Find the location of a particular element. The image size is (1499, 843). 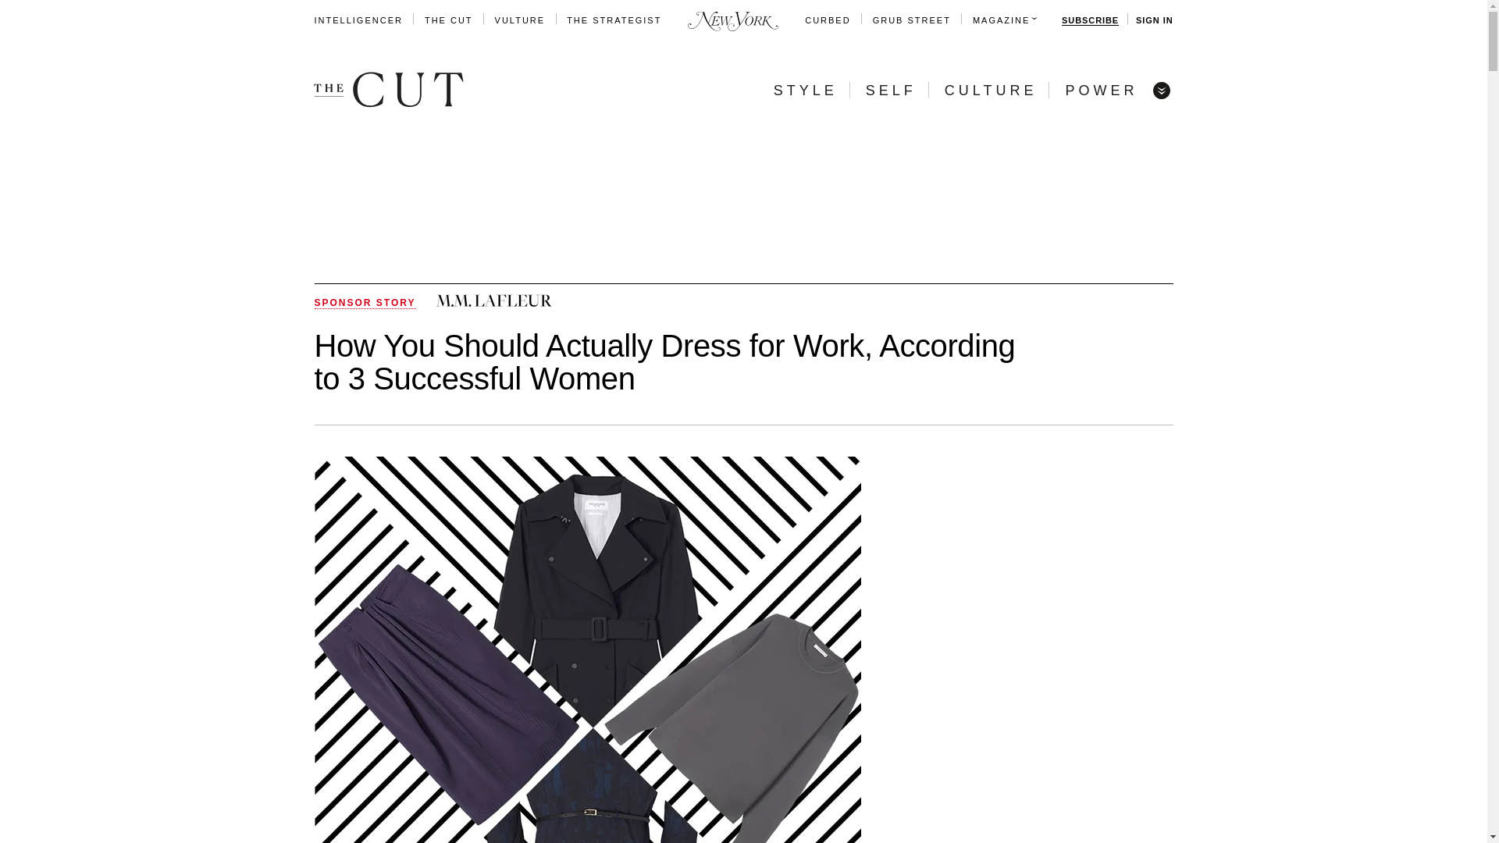

CULTURE is located at coordinates (990, 91).